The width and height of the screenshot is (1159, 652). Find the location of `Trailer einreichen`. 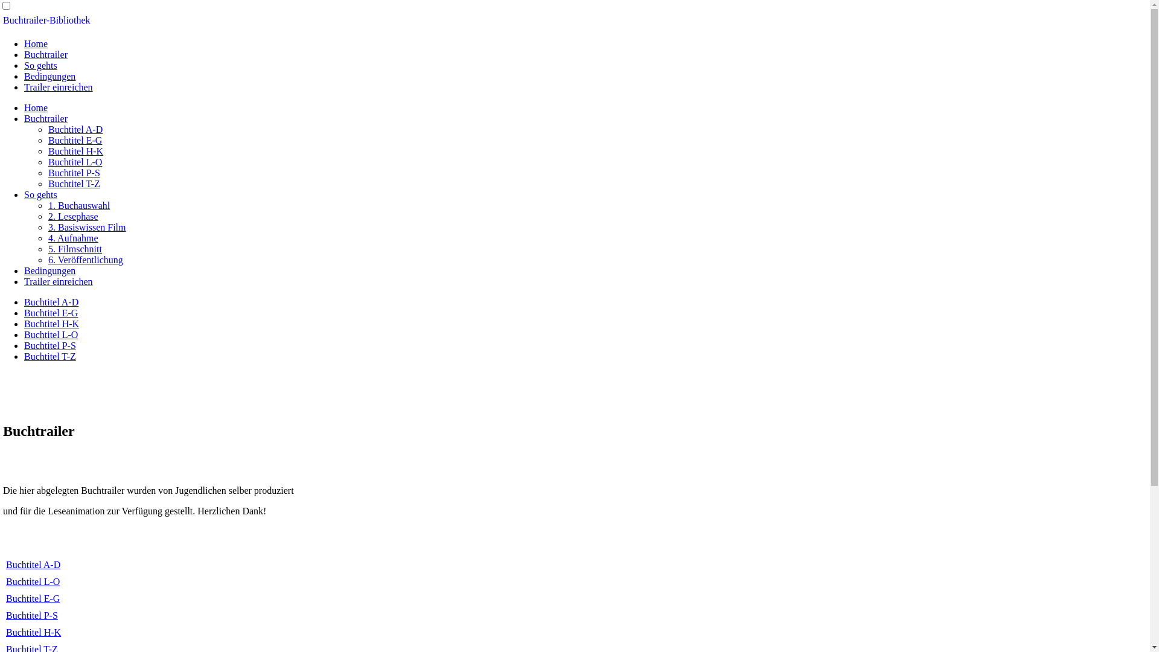

Trailer einreichen is located at coordinates (59, 87).